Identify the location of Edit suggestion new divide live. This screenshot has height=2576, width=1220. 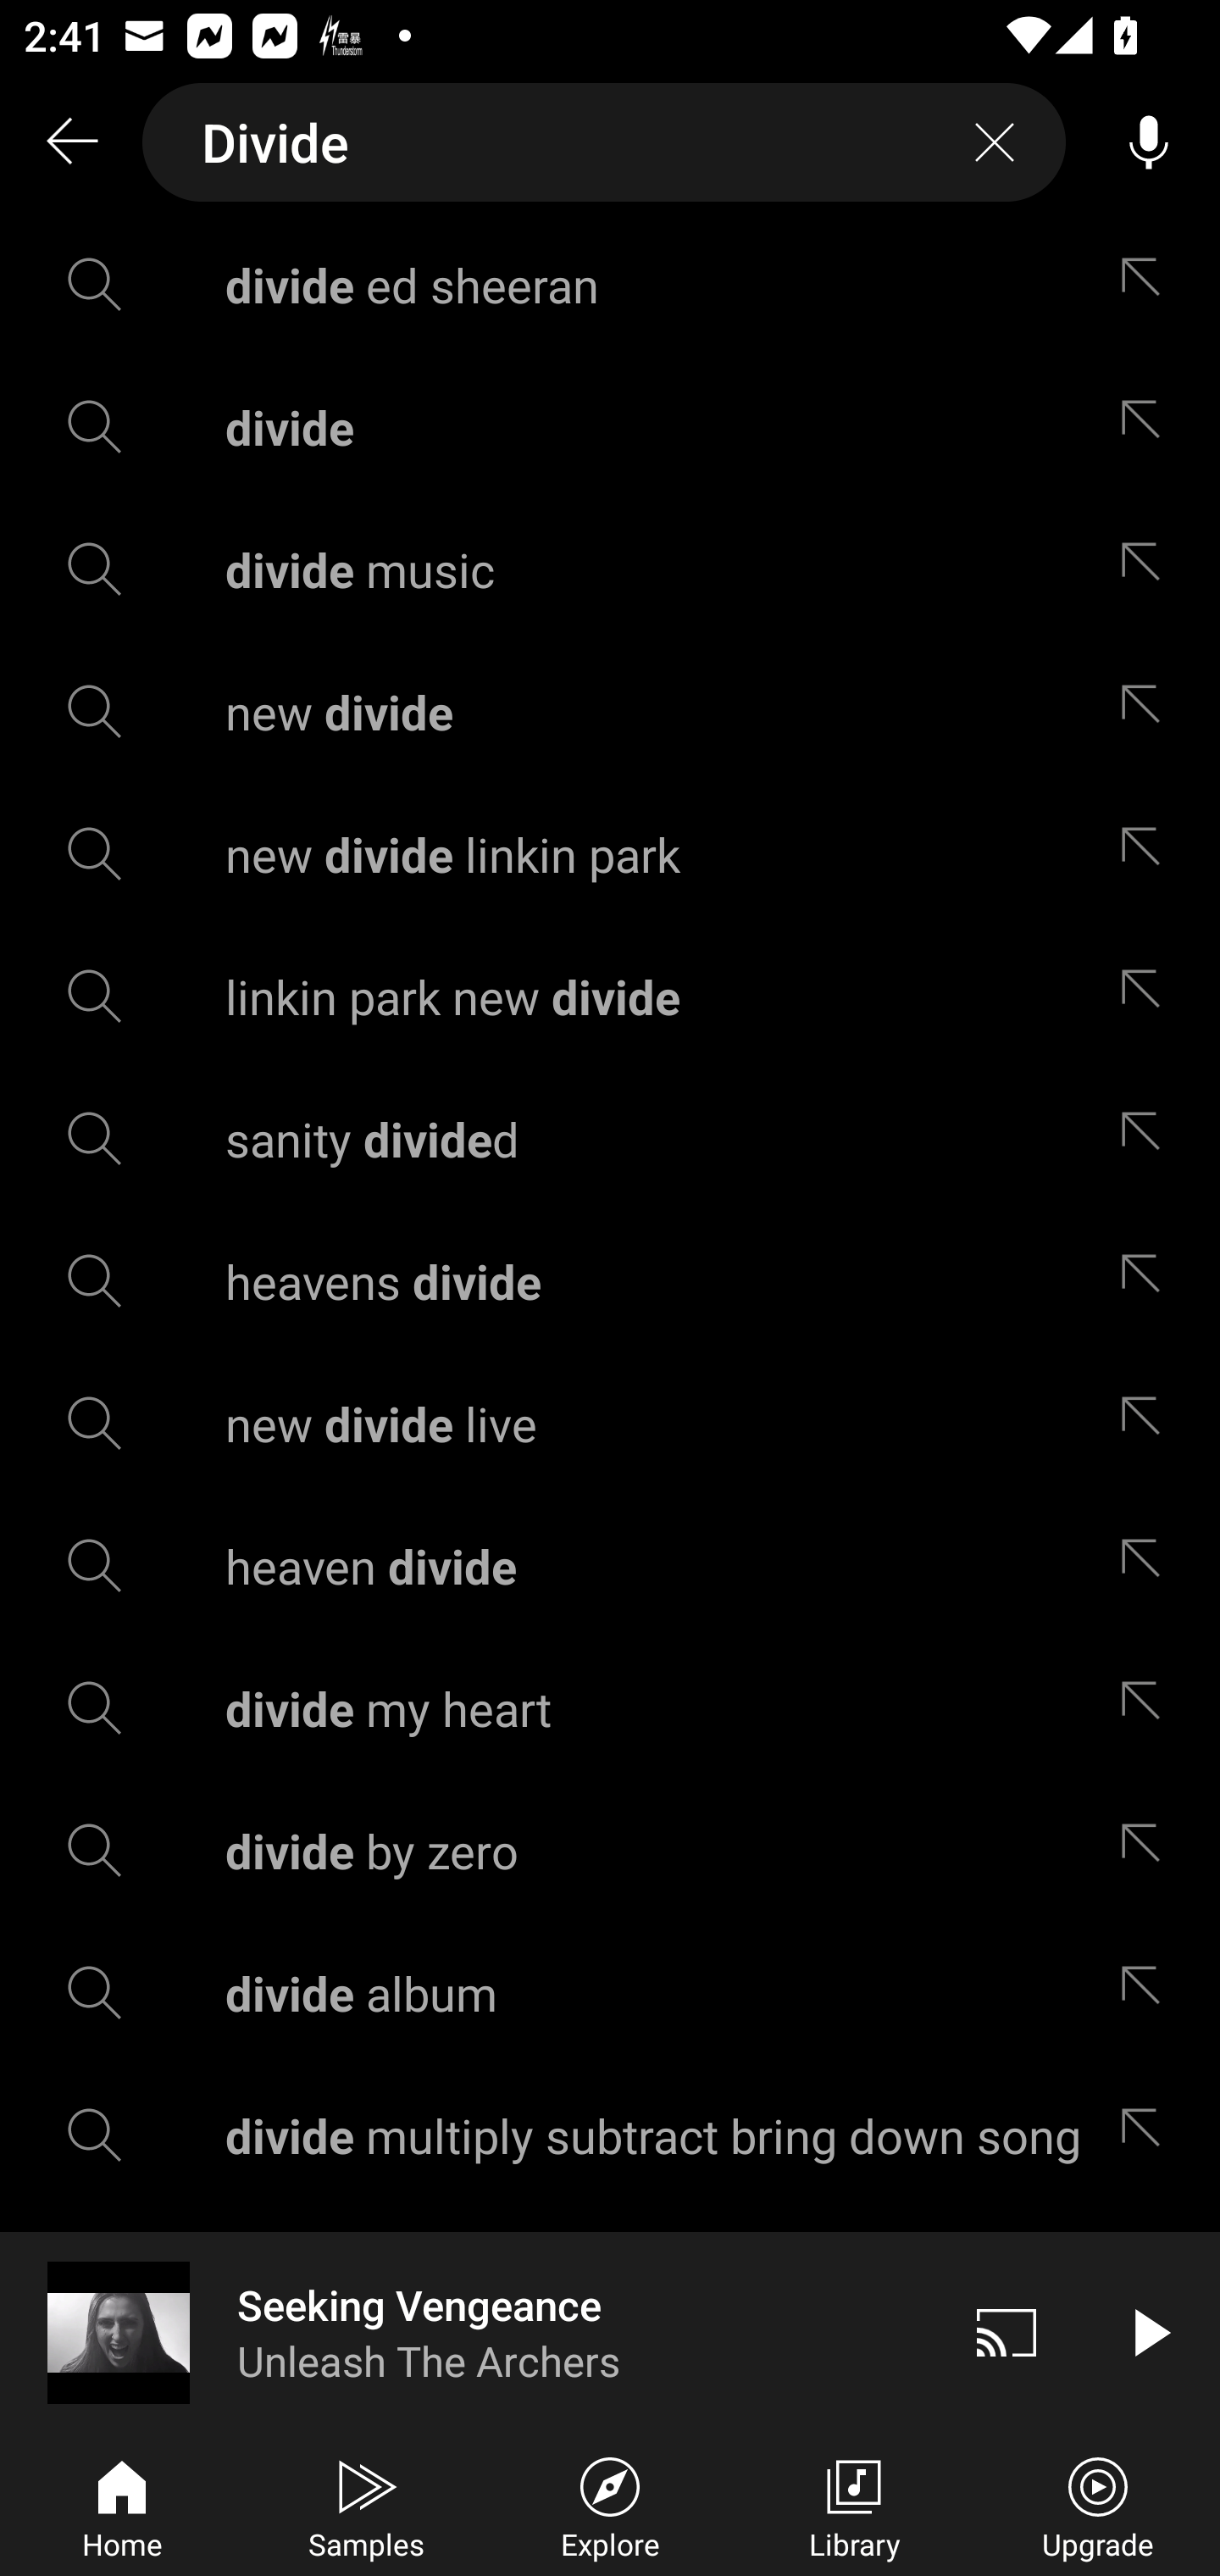
(1148, 1424).